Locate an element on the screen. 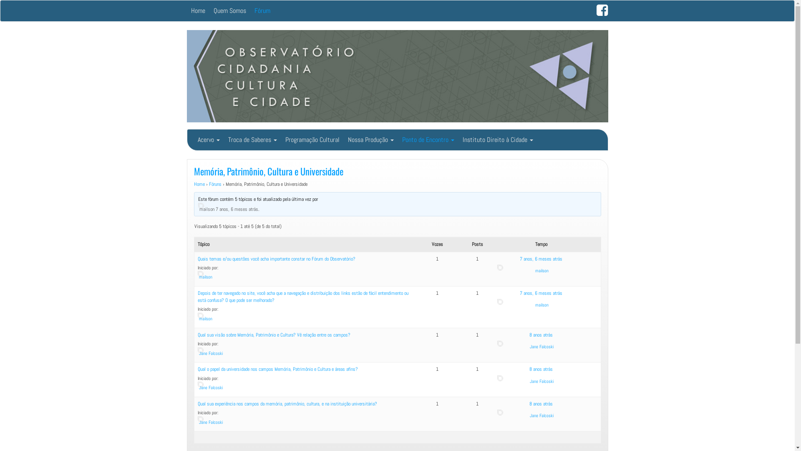  Home is located at coordinates (199, 184).